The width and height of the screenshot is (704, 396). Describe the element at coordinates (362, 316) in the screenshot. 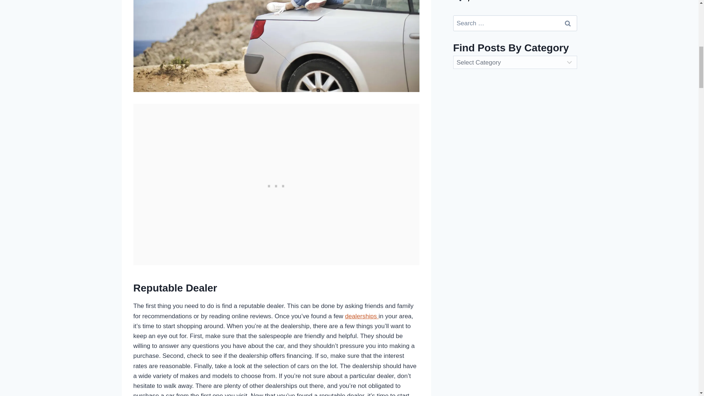

I see `dealerships` at that location.